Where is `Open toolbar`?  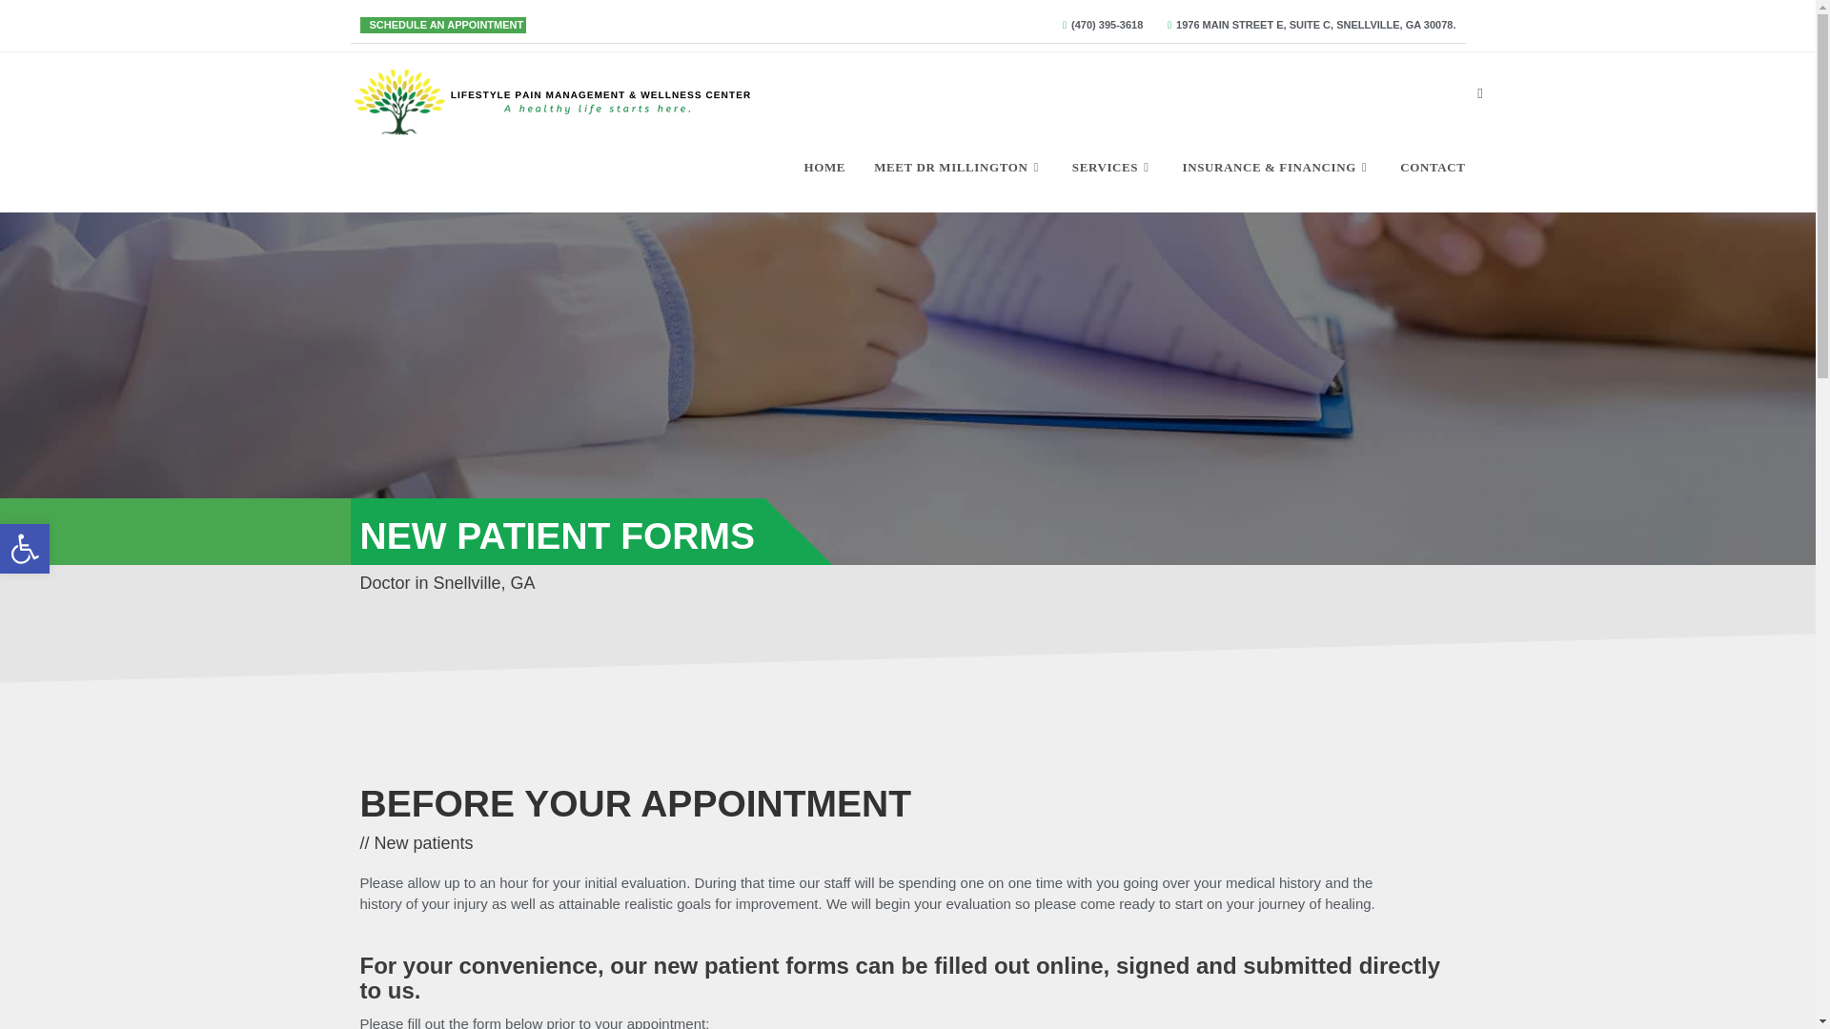 Open toolbar is located at coordinates (25, 548).